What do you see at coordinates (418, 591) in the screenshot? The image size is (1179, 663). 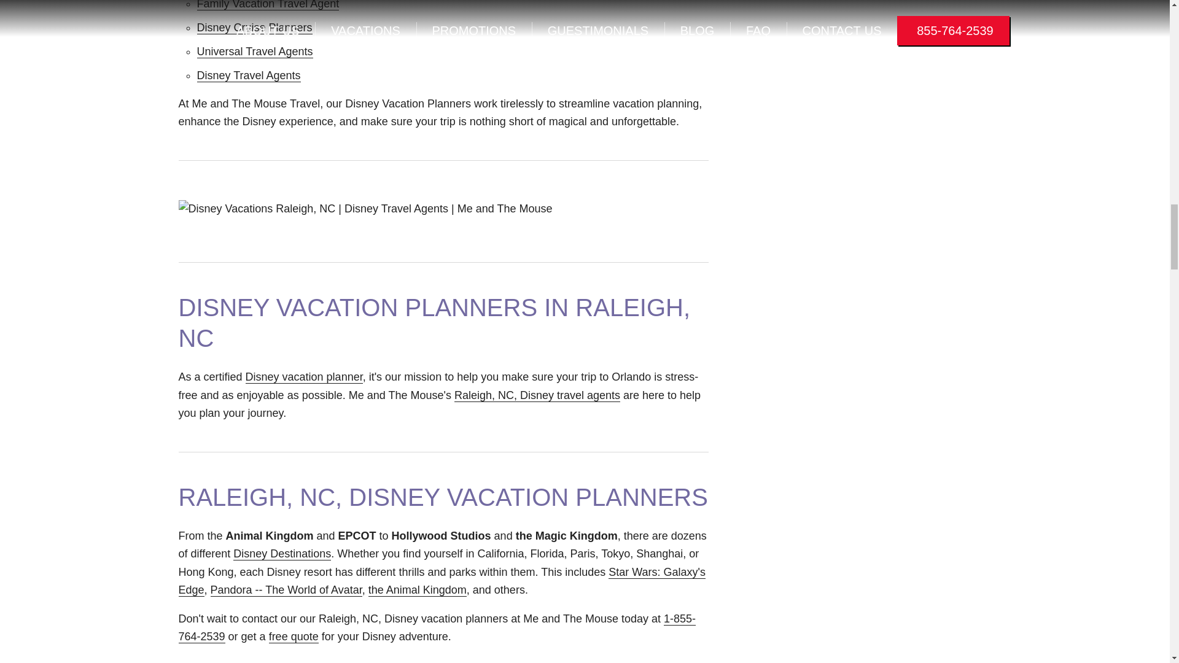 I see `Animal Kingdom` at bounding box center [418, 591].